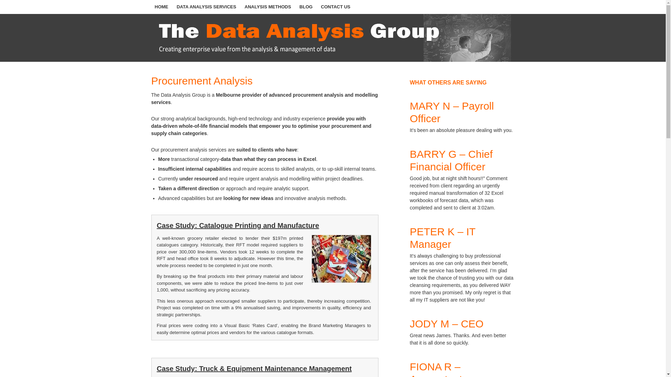  I want to click on DATA ANALYSIS SERVICES, so click(206, 7).